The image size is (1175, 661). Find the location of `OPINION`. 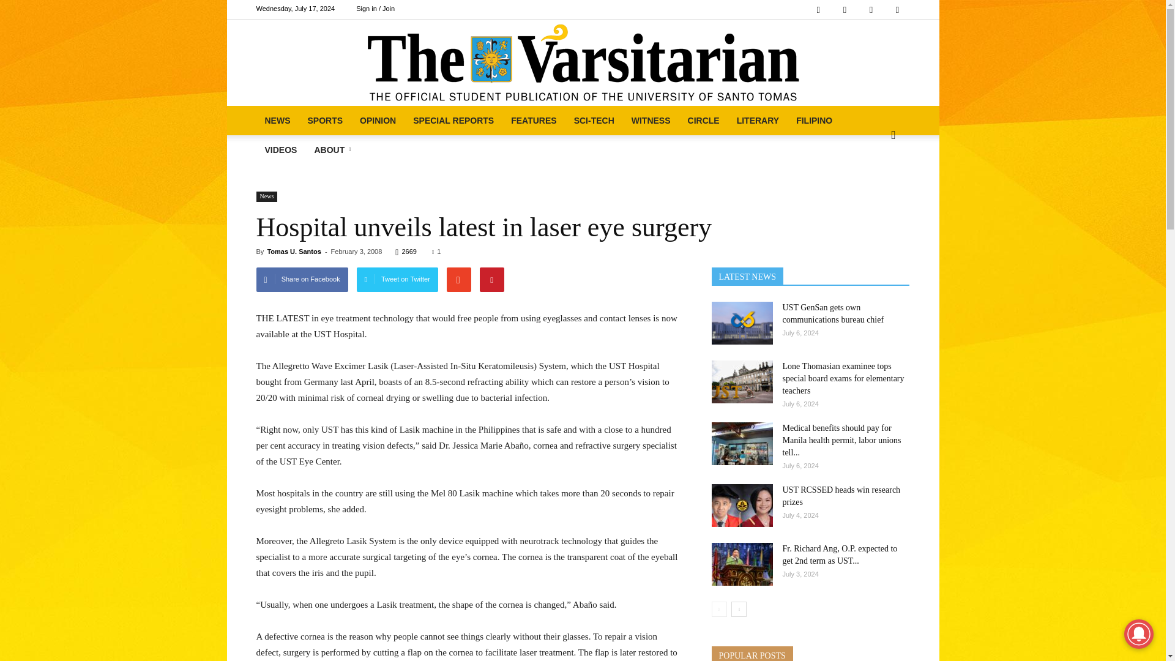

OPINION is located at coordinates (378, 120).